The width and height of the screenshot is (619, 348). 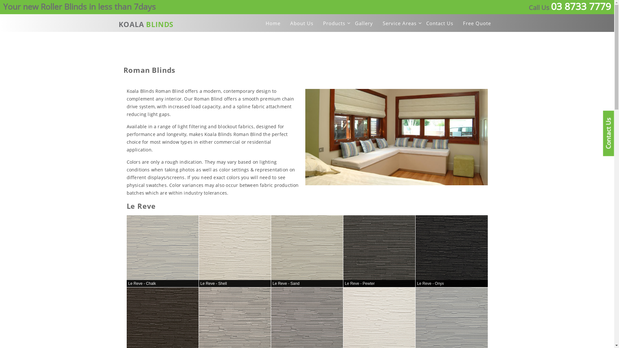 I want to click on Service Areas, so click(x=399, y=23).